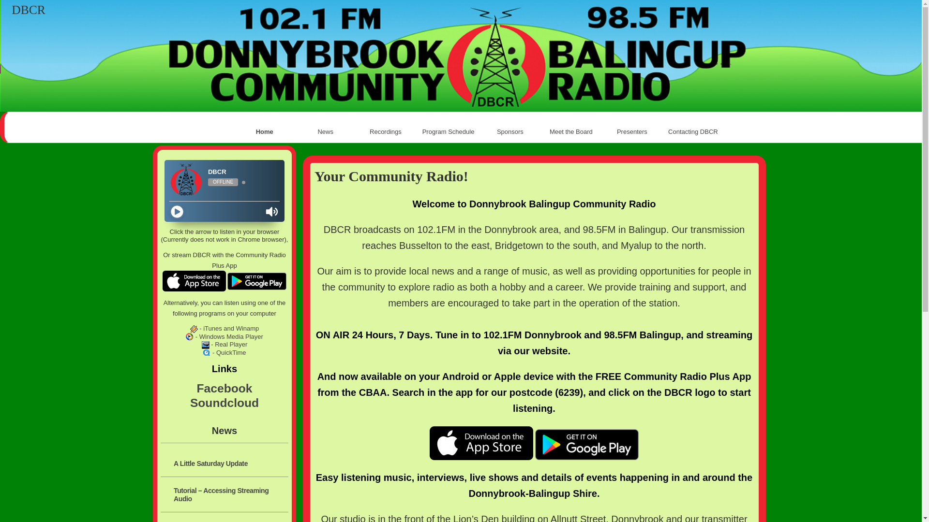  Describe the element at coordinates (510, 132) in the screenshot. I see `Sponsors` at that location.